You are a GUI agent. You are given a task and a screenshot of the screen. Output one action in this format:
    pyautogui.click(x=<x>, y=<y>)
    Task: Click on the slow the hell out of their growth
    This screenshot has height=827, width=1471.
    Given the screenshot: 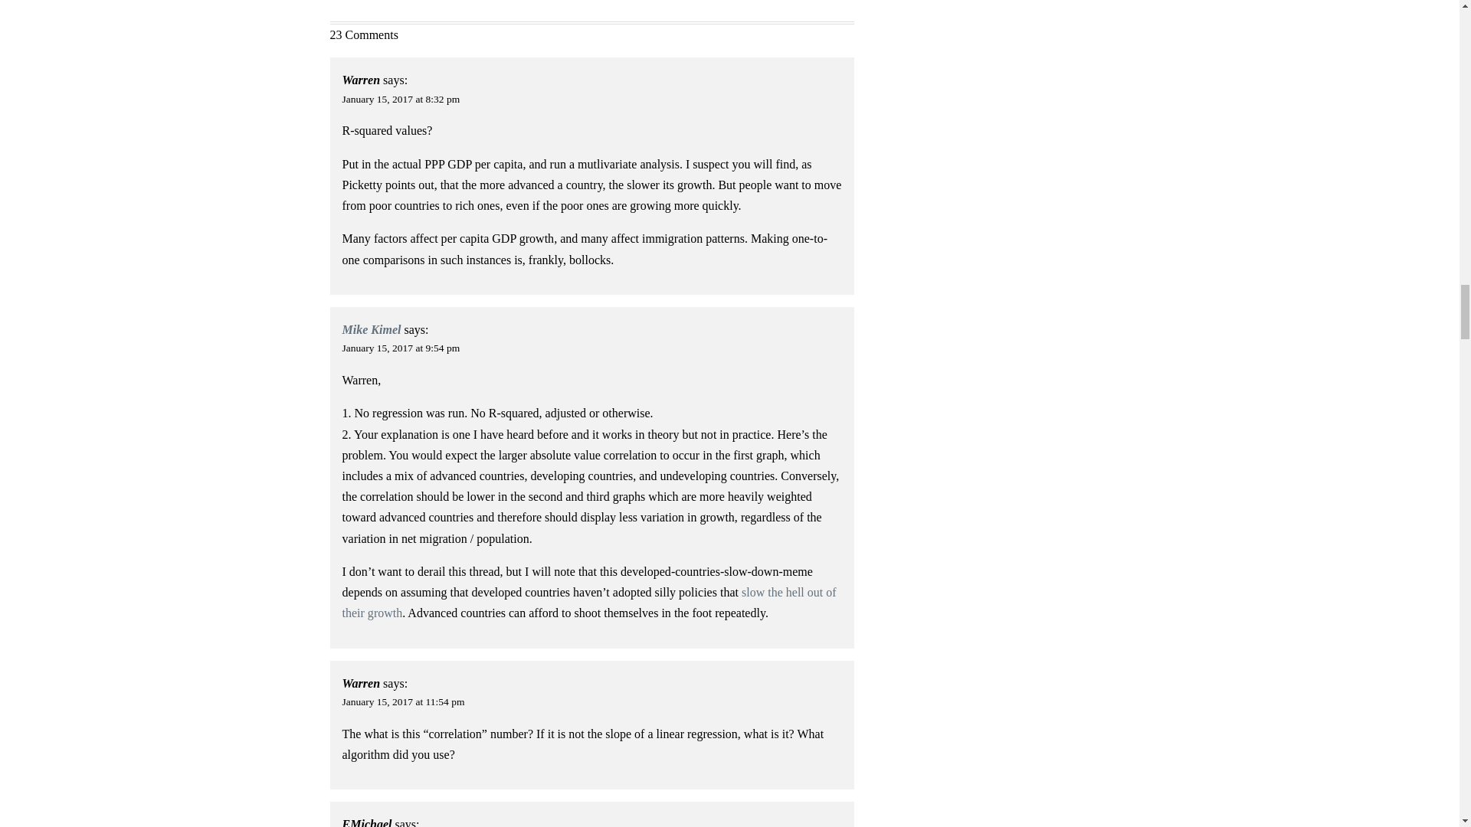 What is the action you would take?
    pyautogui.click(x=590, y=602)
    